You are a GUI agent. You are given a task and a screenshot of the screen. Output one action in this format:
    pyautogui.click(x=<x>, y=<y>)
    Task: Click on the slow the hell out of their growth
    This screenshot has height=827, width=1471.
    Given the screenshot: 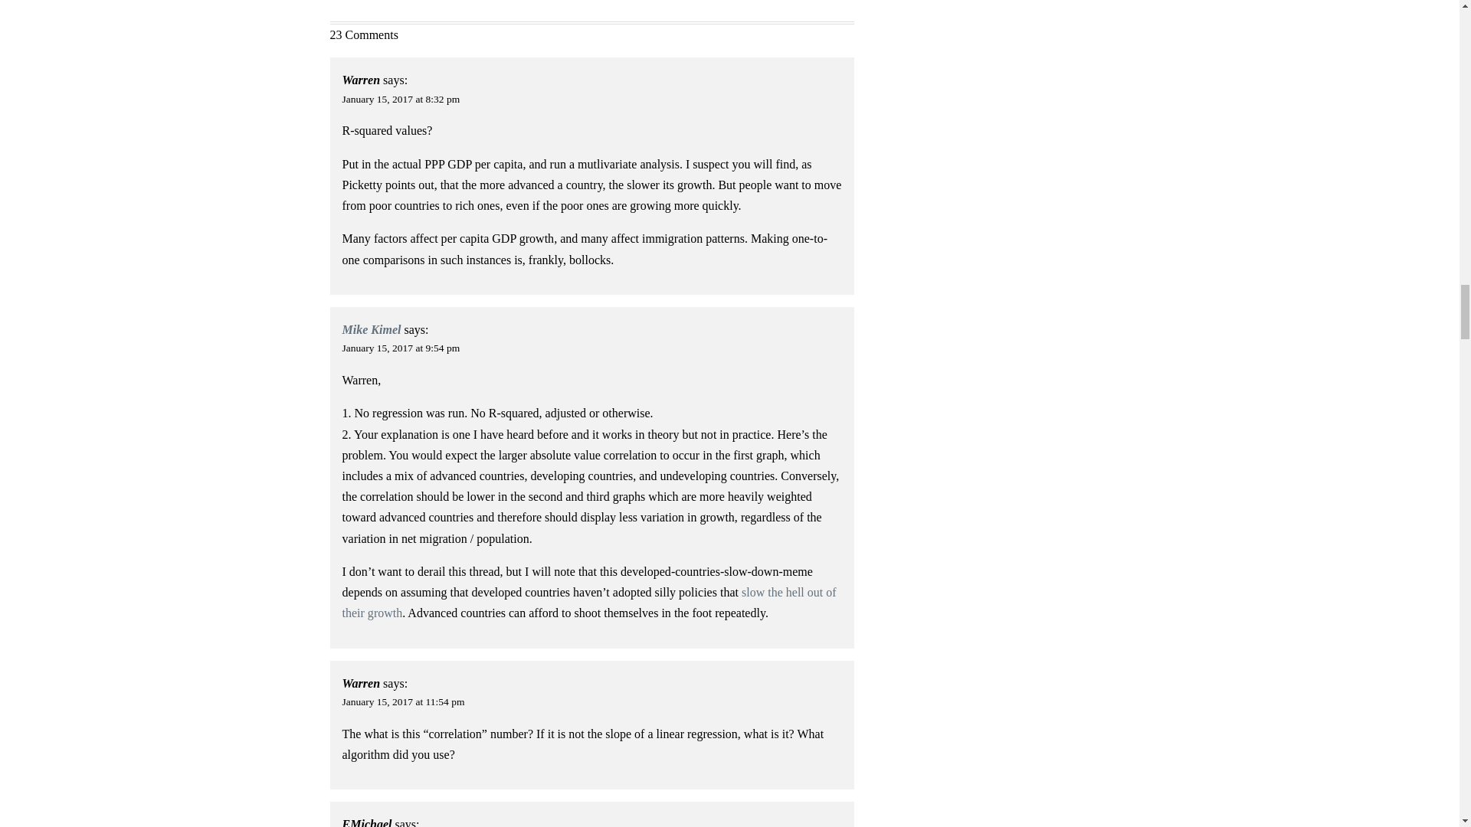 What is the action you would take?
    pyautogui.click(x=590, y=602)
    